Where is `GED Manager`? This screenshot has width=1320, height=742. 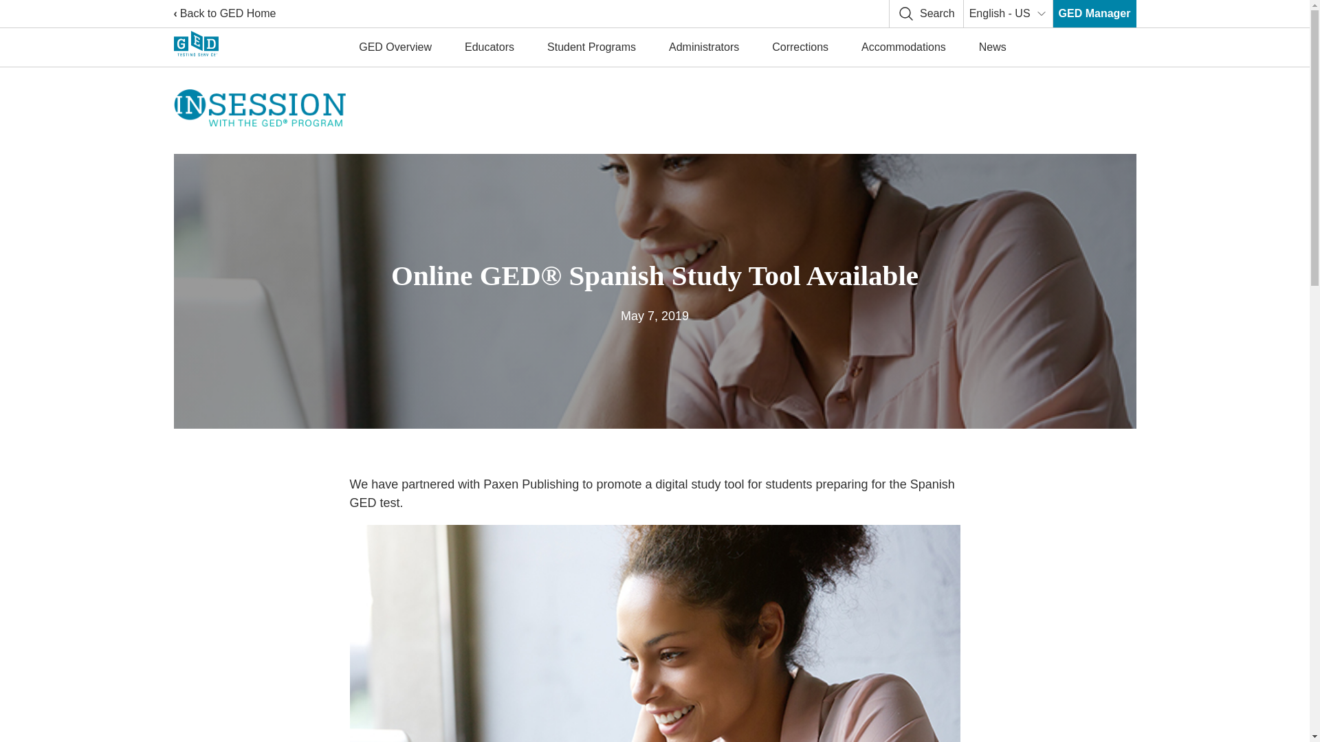 GED Manager is located at coordinates (1094, 14).